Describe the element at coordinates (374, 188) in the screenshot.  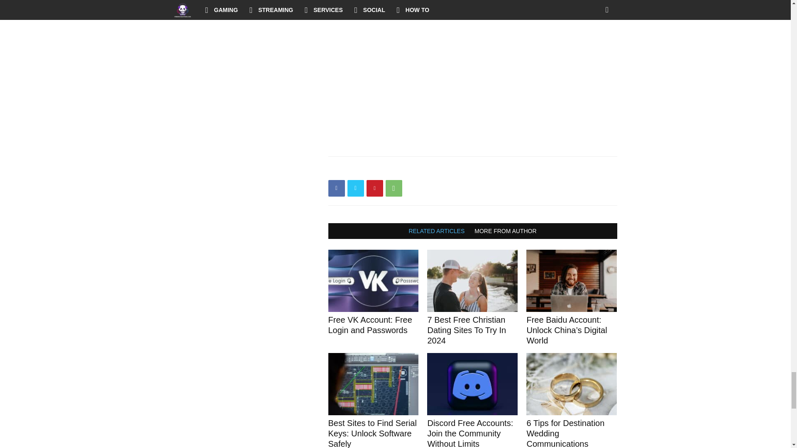
I see `Pinterest` at that location.